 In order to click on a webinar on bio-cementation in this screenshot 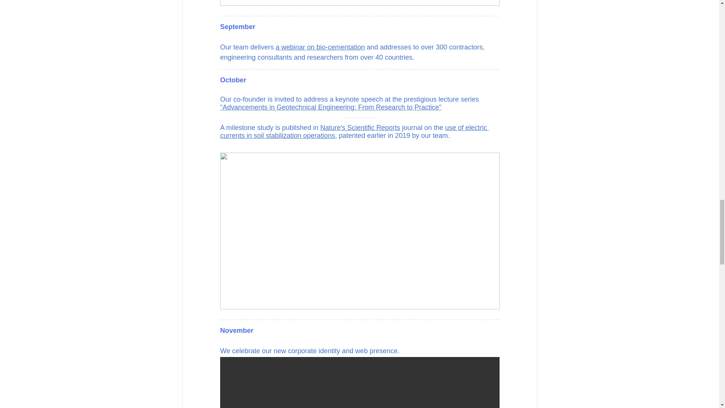, I will do `click(320, 47)`.